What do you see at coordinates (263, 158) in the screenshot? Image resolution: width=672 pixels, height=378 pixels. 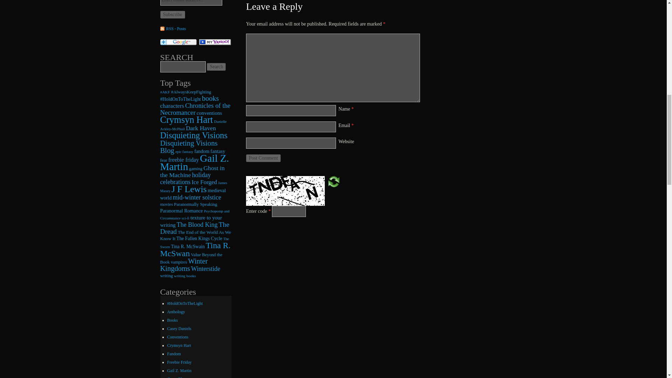 I see `Post Comment` at bounding box center [263, 158].